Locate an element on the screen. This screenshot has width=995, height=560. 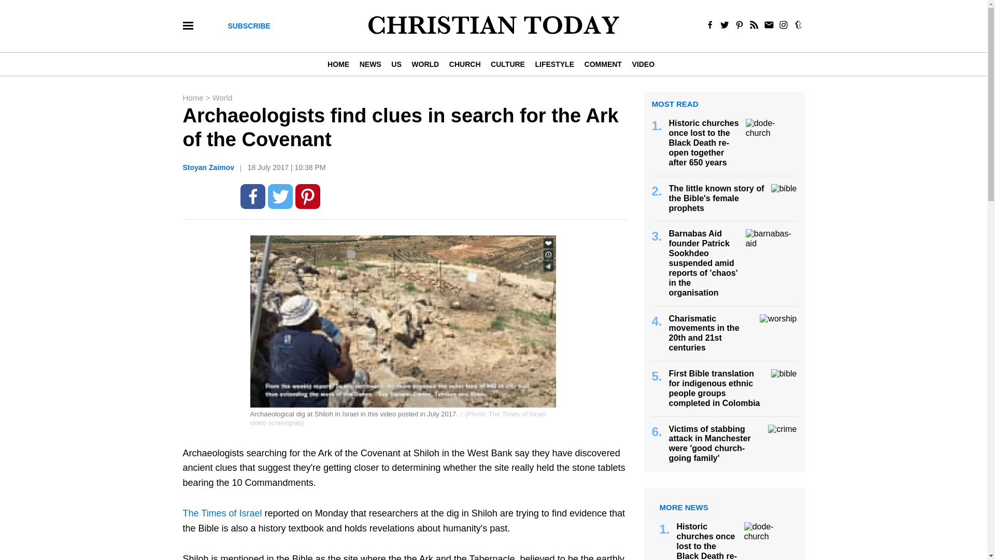
LIFESTYLE is located at coordinates (555, 64).